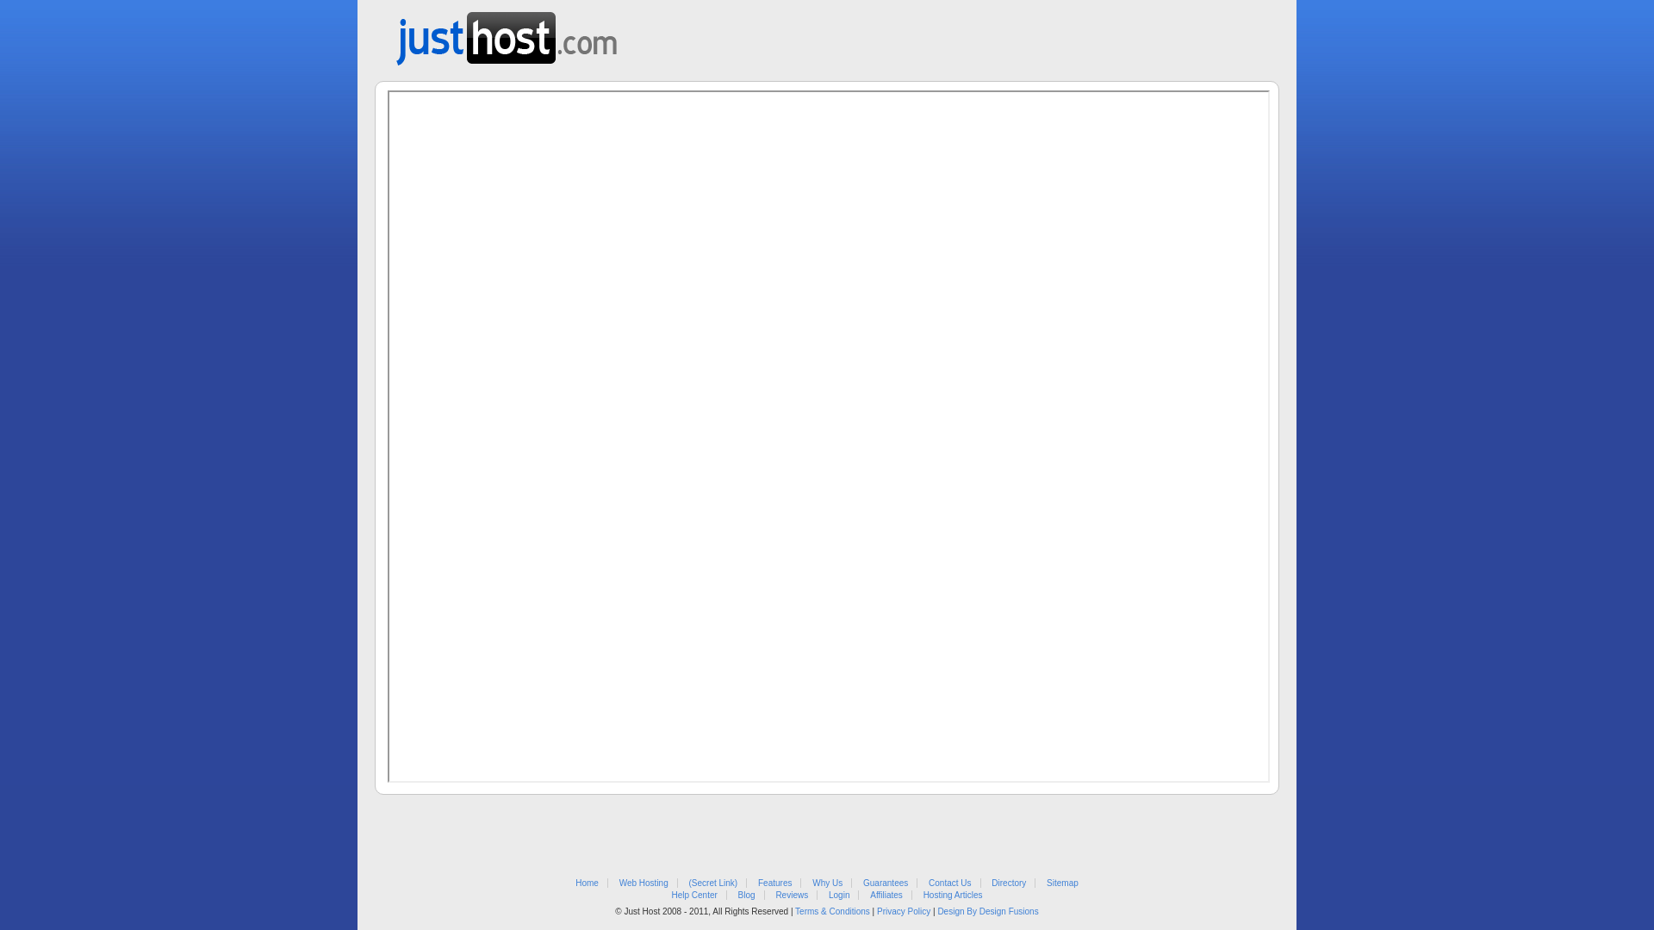  Describe the element at coordinates (694, 896) in the screenshot. I see `Help Center` at that location.